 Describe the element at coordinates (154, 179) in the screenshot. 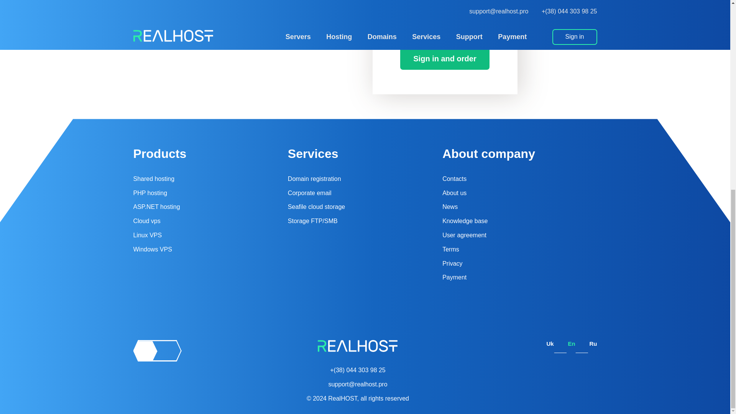

I see `Shared hosting` at that location.